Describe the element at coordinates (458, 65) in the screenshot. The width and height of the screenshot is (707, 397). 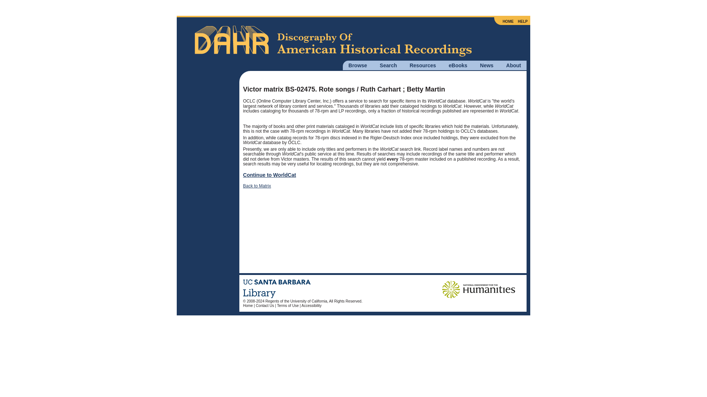
I see `eBooks` at that location.